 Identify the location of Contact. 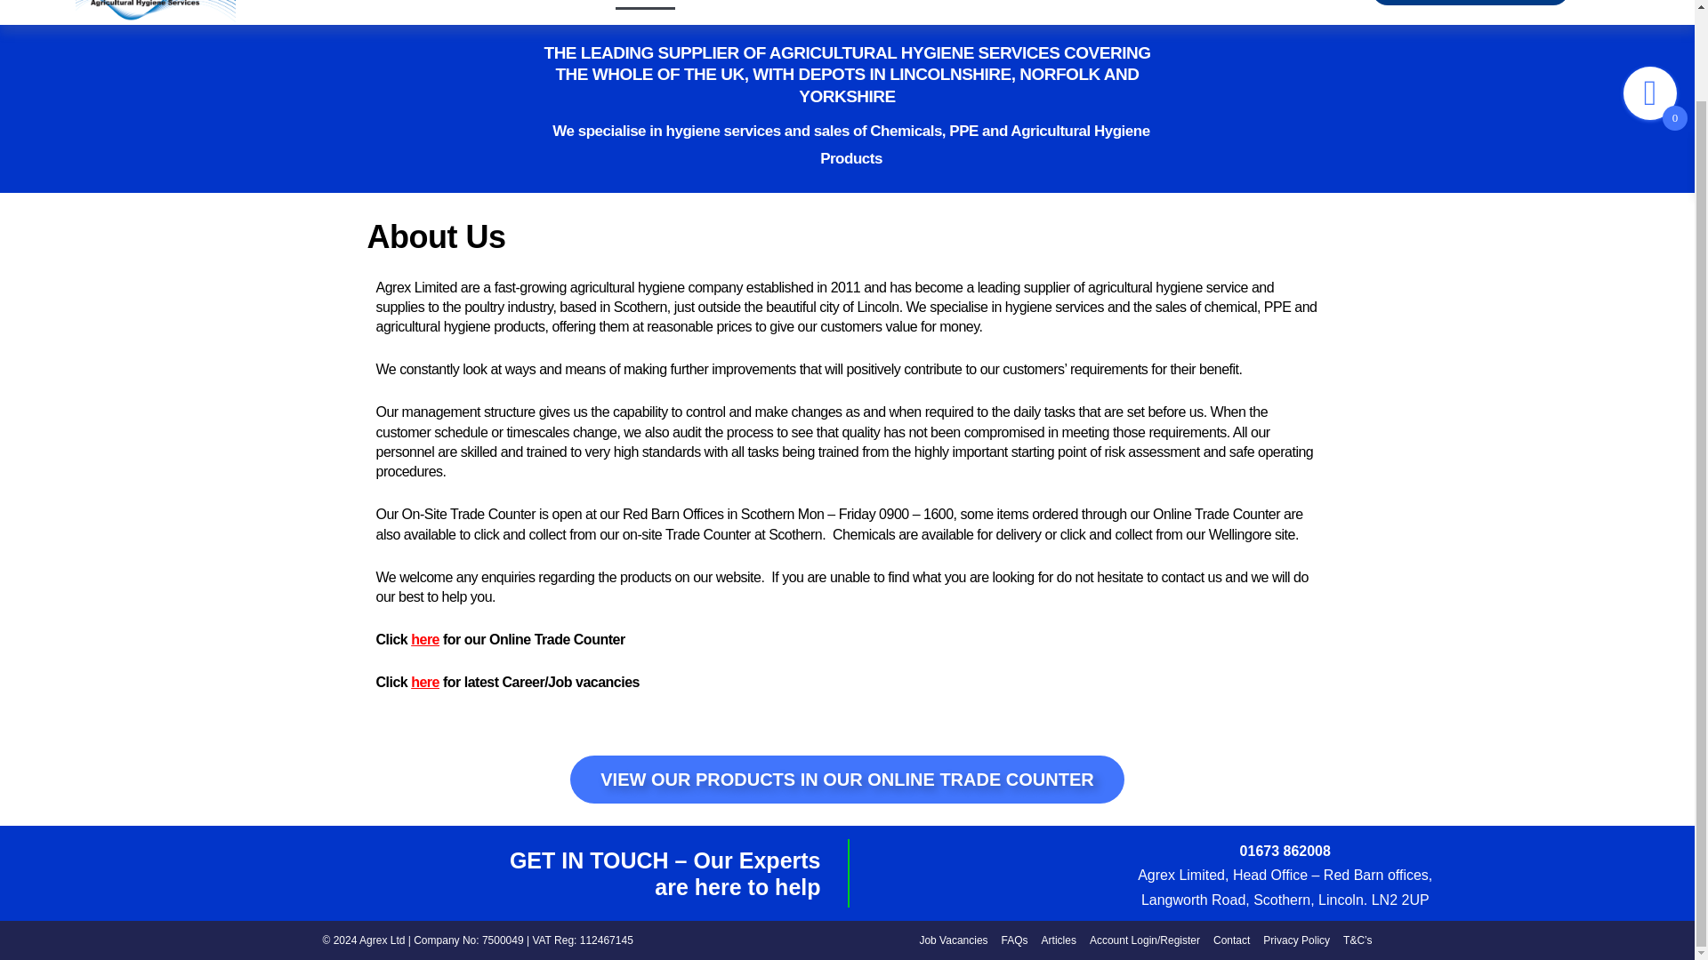
(1100, 4).